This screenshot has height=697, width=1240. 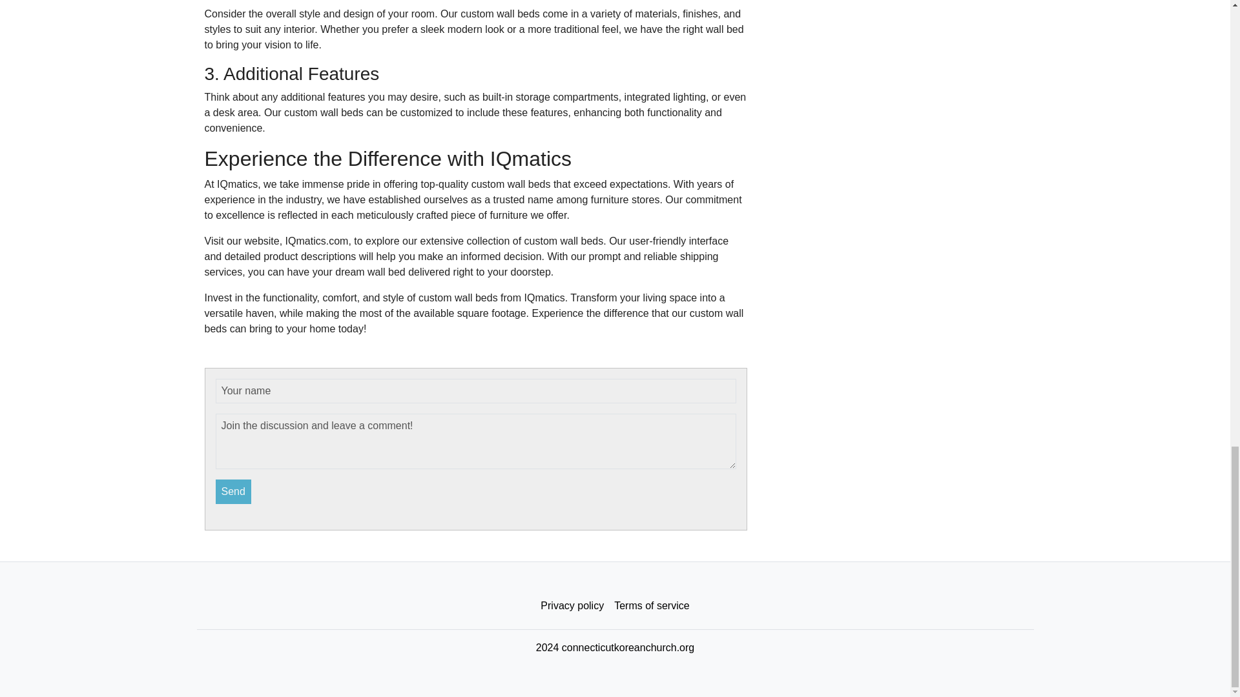 I want to click on Terms of service, so click(x=651, y=606).